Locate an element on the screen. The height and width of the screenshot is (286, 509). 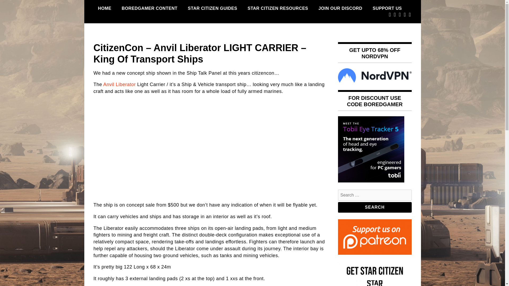
STAR CITIZEN GUIDES is located at coordinates (213, 8).